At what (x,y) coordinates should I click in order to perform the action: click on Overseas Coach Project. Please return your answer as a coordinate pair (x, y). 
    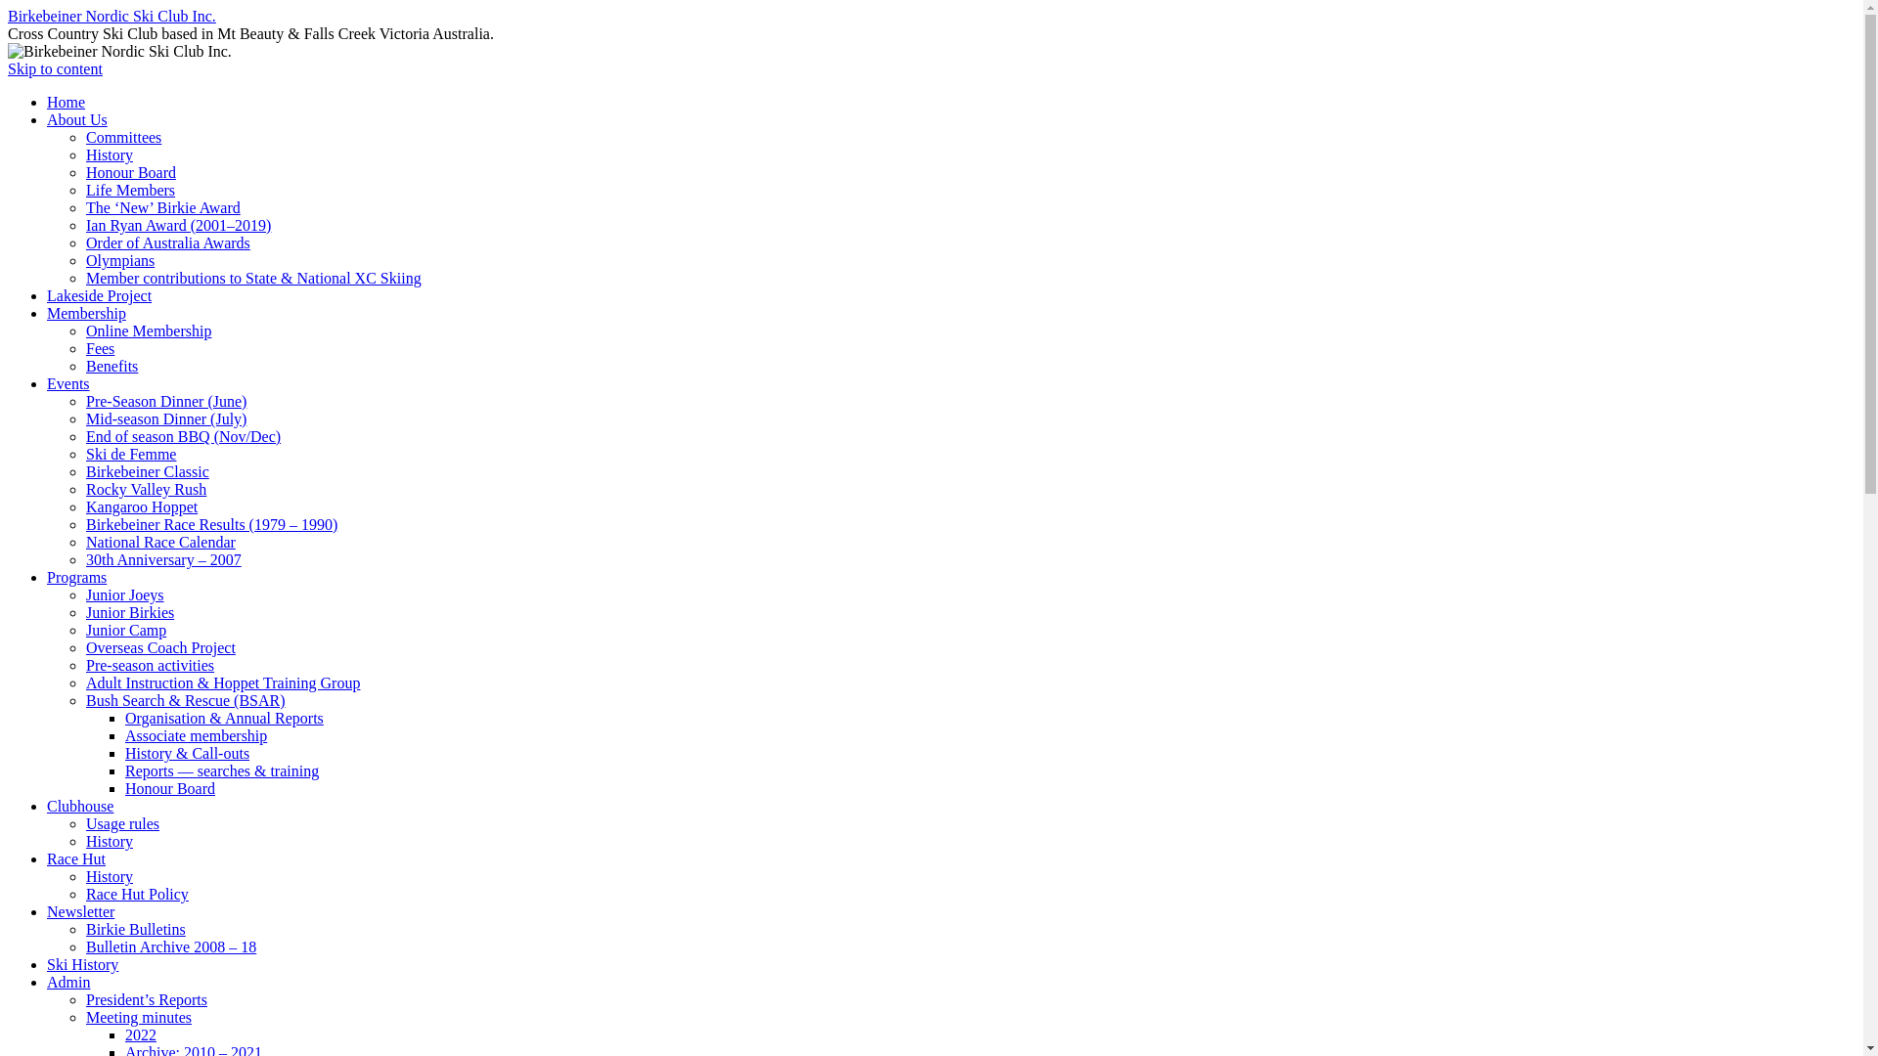
    Looking at the image, I should click on (160, 647).